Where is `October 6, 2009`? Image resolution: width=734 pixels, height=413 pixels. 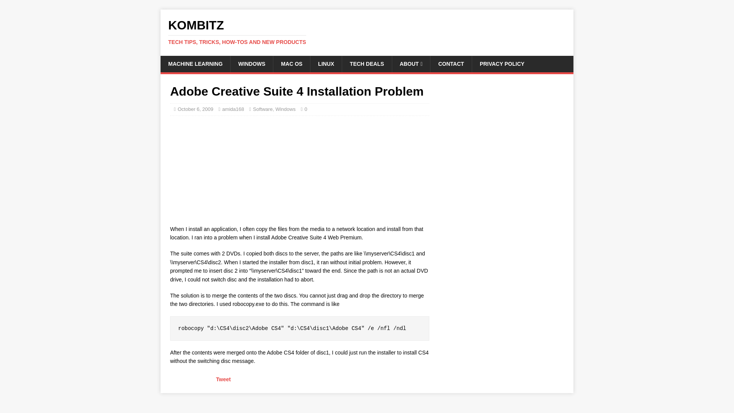
October 6, 2009 is located at coordinates (195, 109).